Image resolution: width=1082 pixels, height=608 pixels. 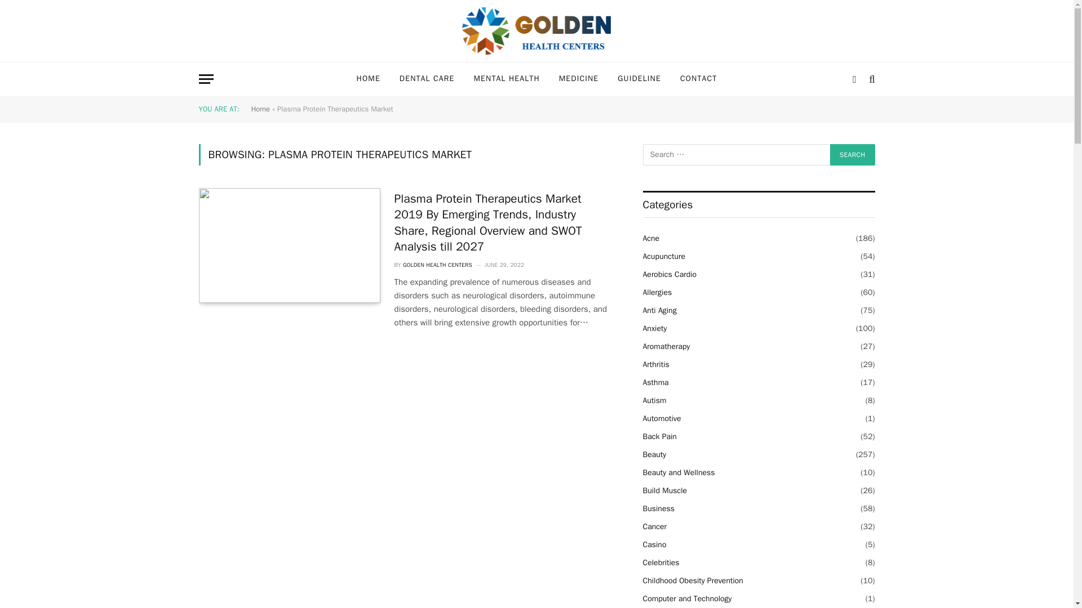 What do you see at coordinates (639, 79) in the screenshot?
I see `GUIDELINE` at bounding box center [639, 79].